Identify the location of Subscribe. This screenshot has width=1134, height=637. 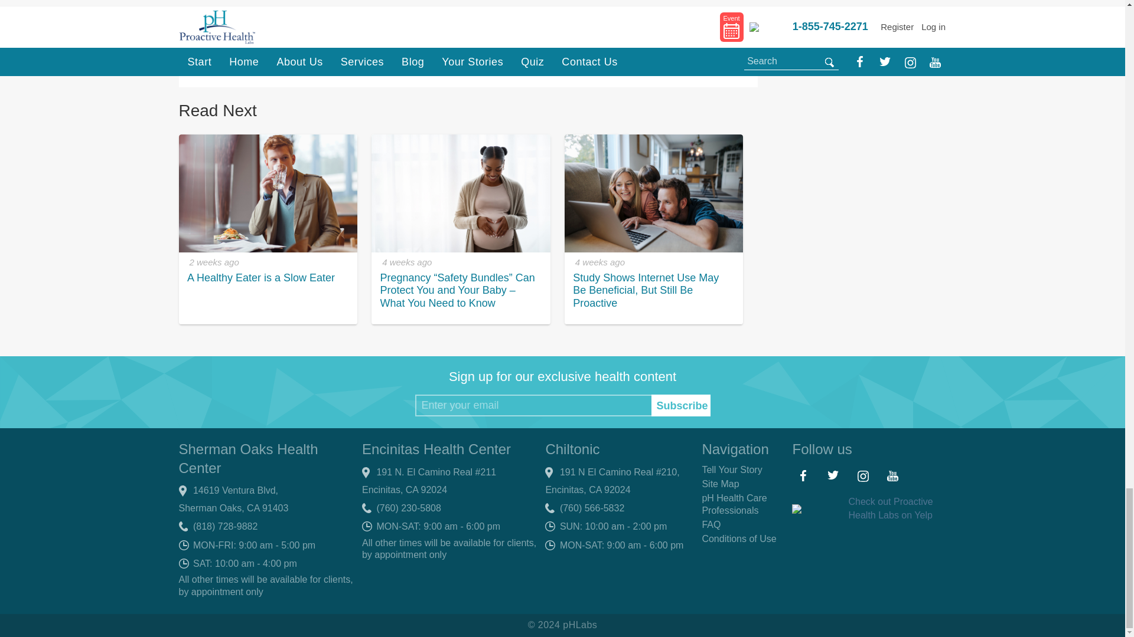
(680, 405).